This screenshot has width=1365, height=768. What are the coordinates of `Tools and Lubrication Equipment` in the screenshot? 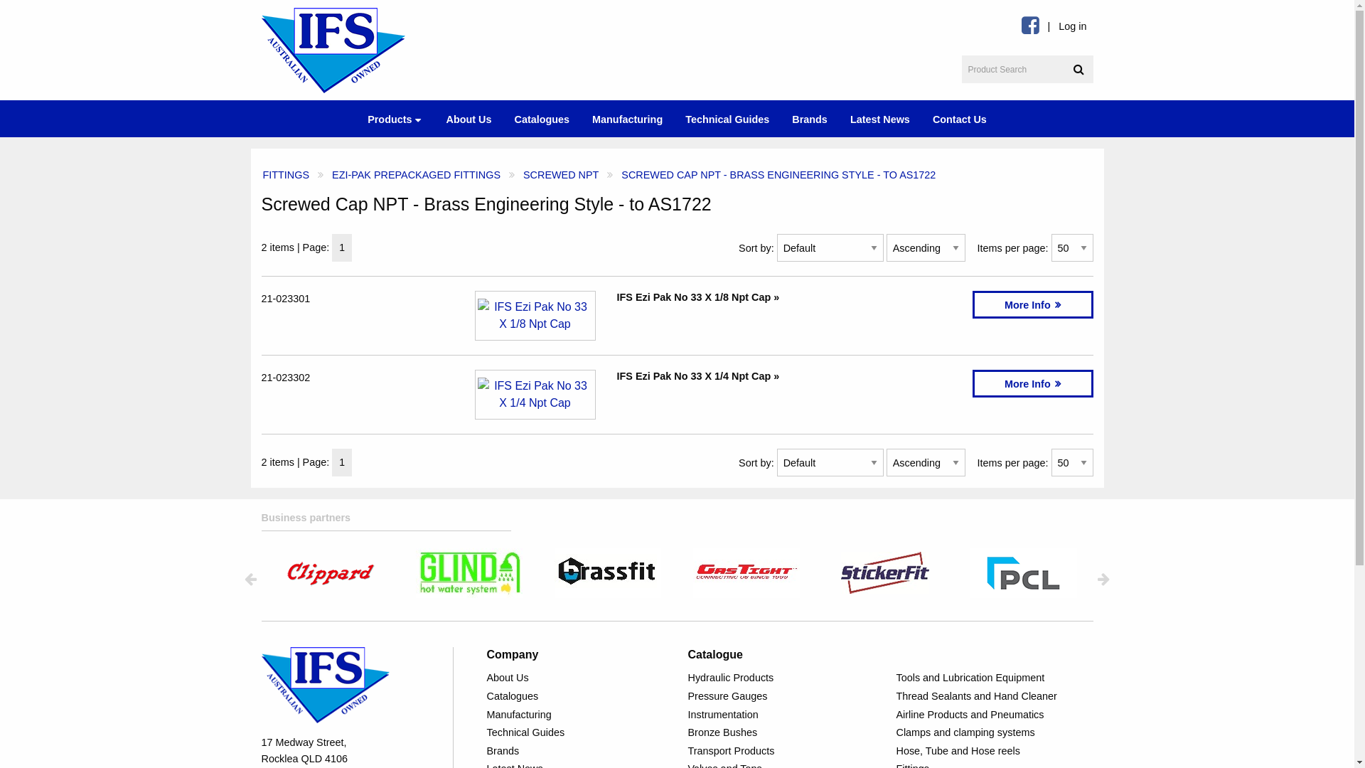 It's located at (994, 678).